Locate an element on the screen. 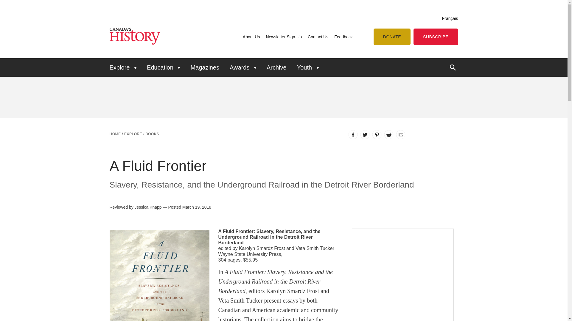 The height and width of the screenshot is (321, 572). About Us is located at coordinates (251, 37).